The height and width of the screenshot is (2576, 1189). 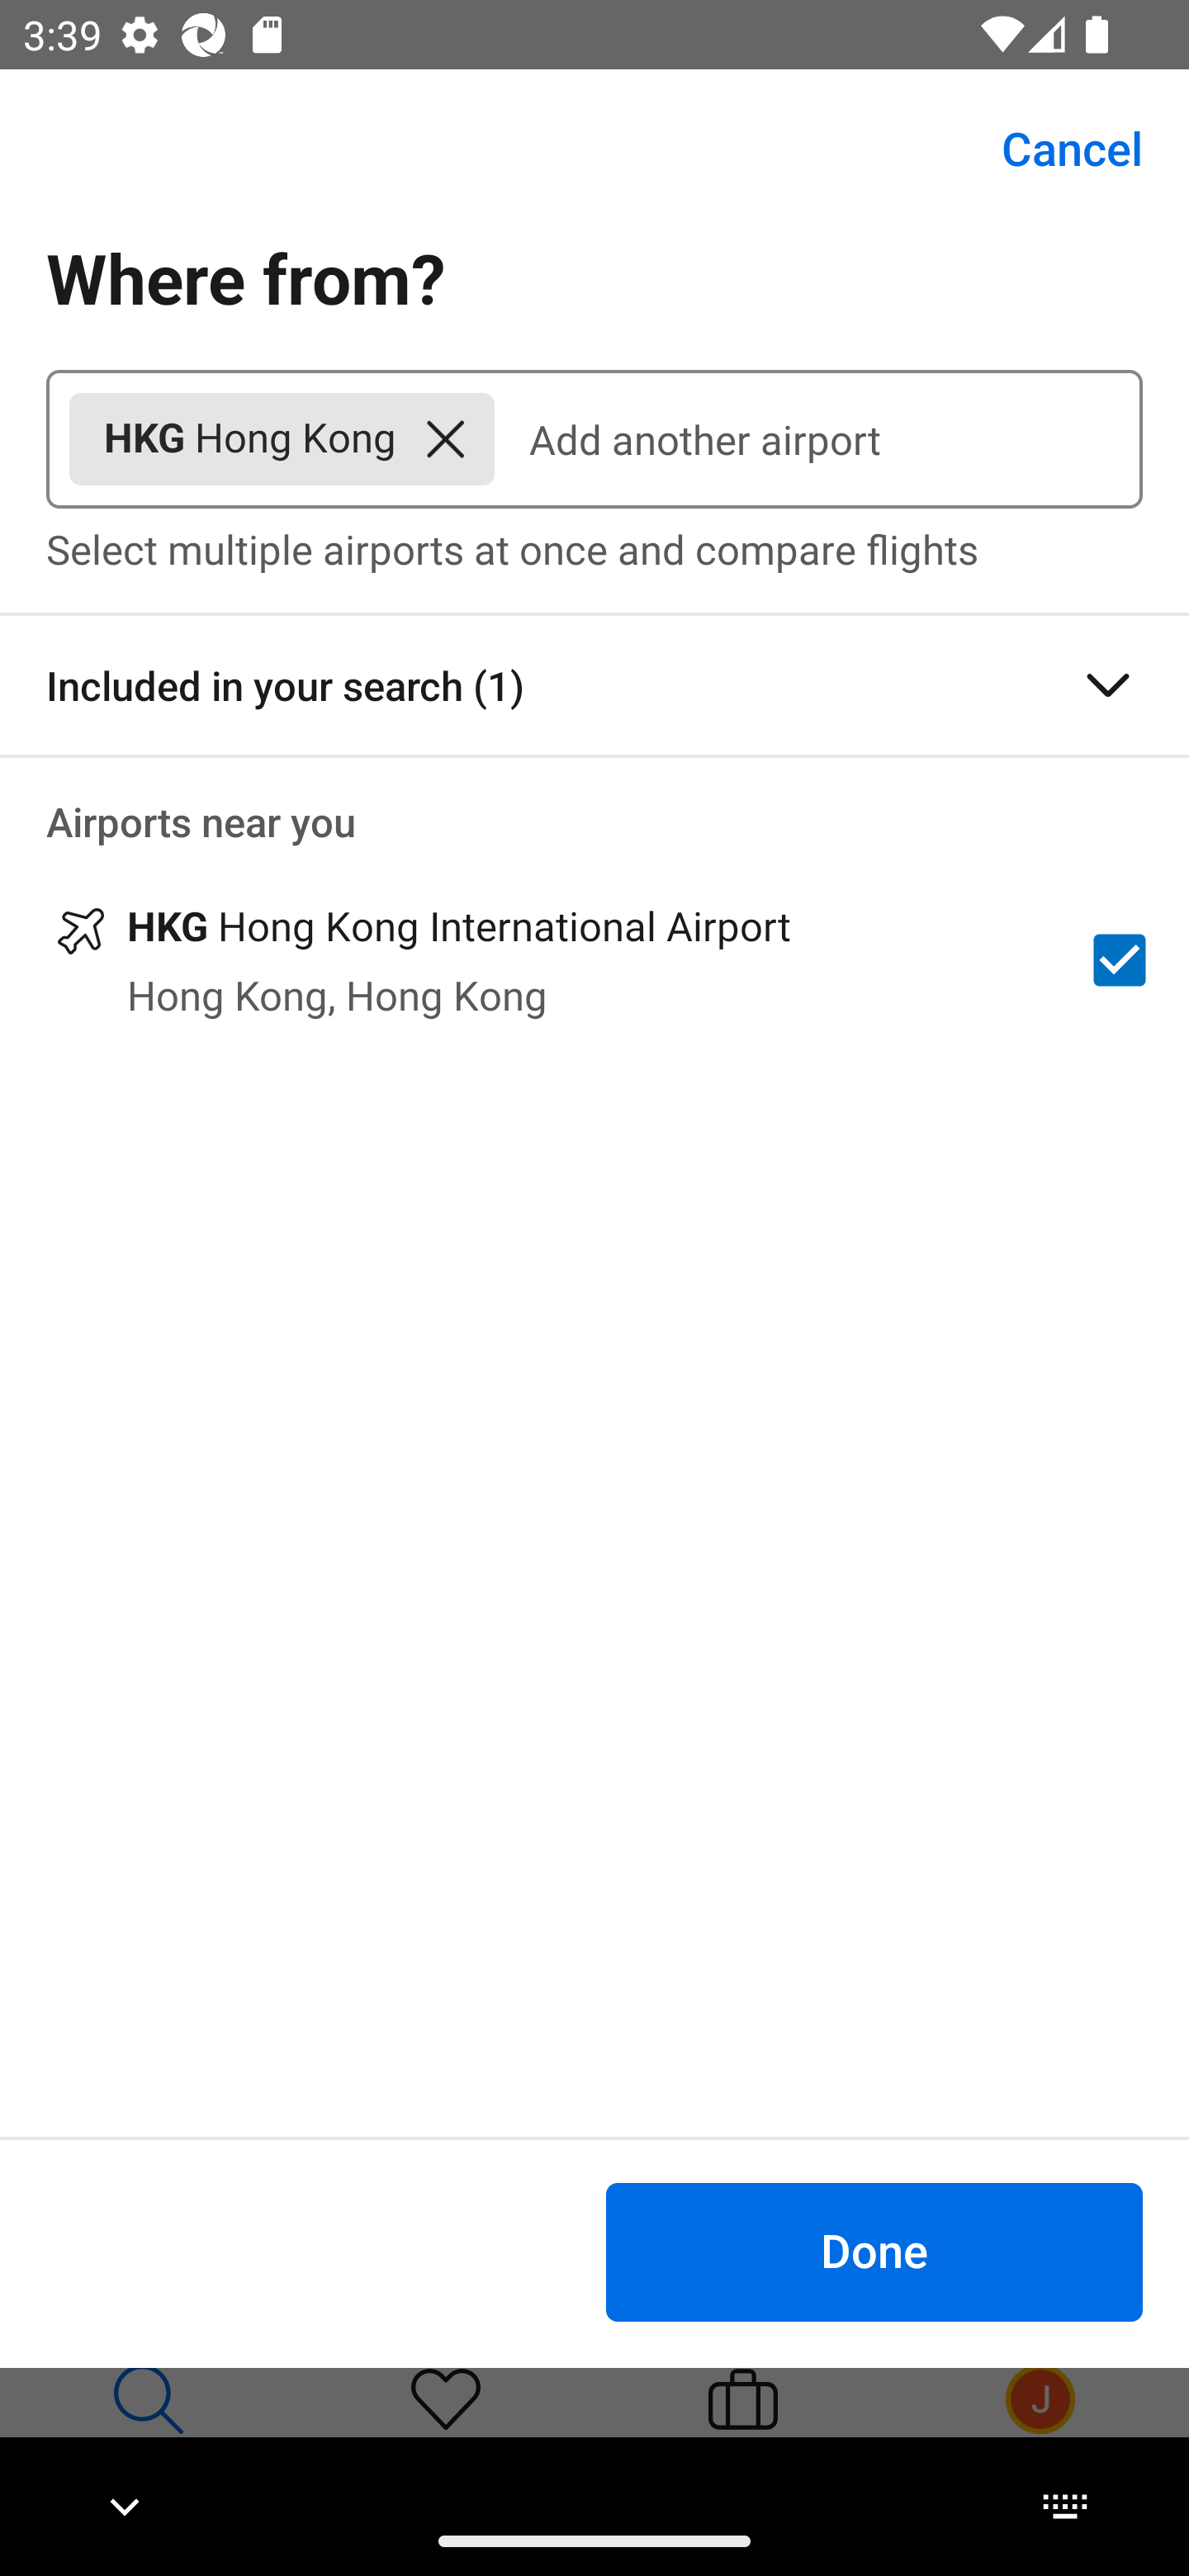 I want to click on Add another airport, so click(x=818, y=439).